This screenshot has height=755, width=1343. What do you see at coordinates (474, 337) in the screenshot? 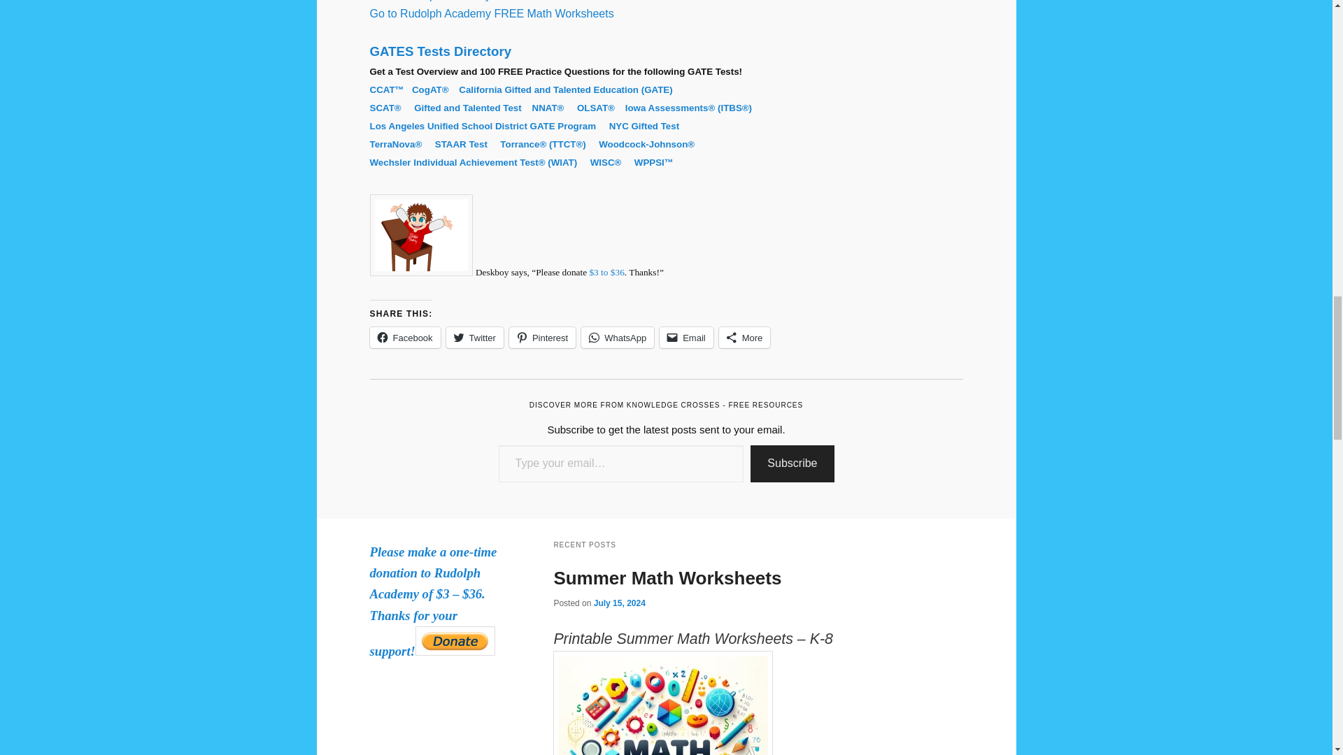
I see `Click to share on Twitter` at bounding box center [474, 337].